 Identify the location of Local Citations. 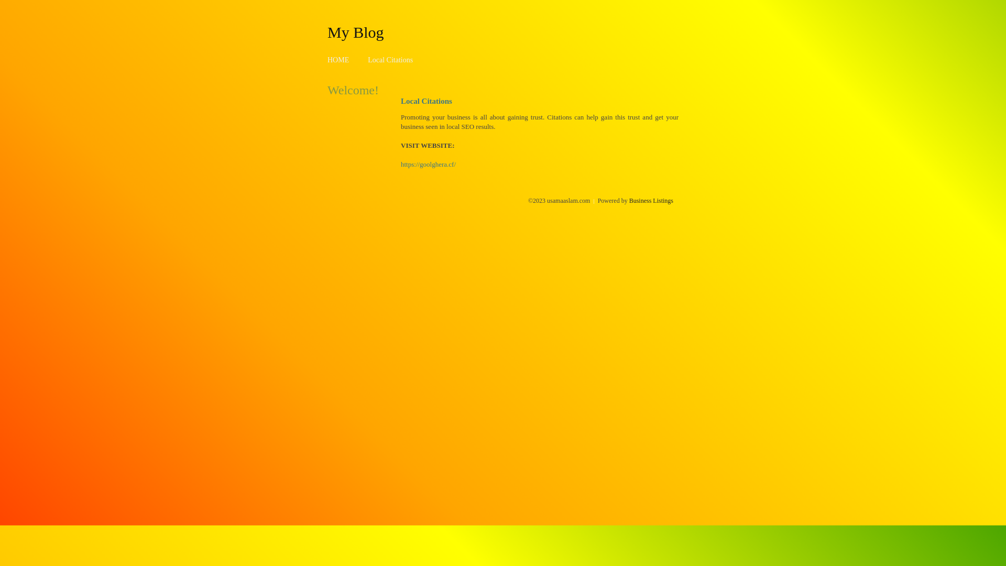
(390, 60).